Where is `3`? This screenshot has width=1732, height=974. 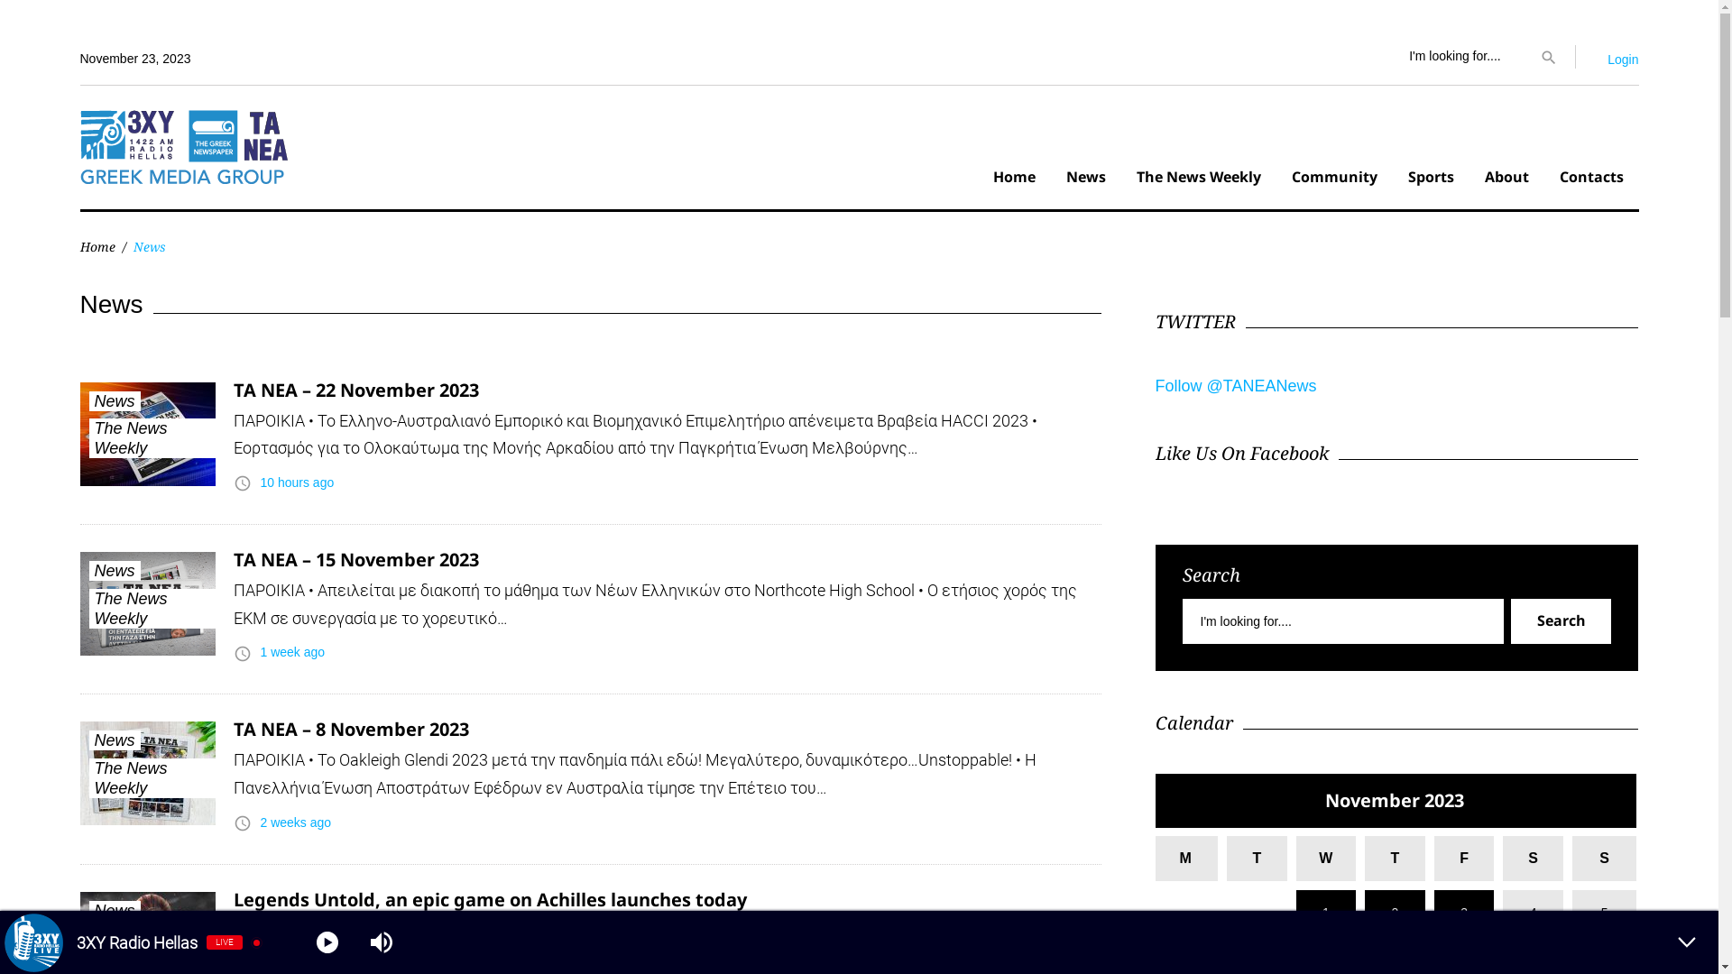
3 is located at coordinates (1465, 913).